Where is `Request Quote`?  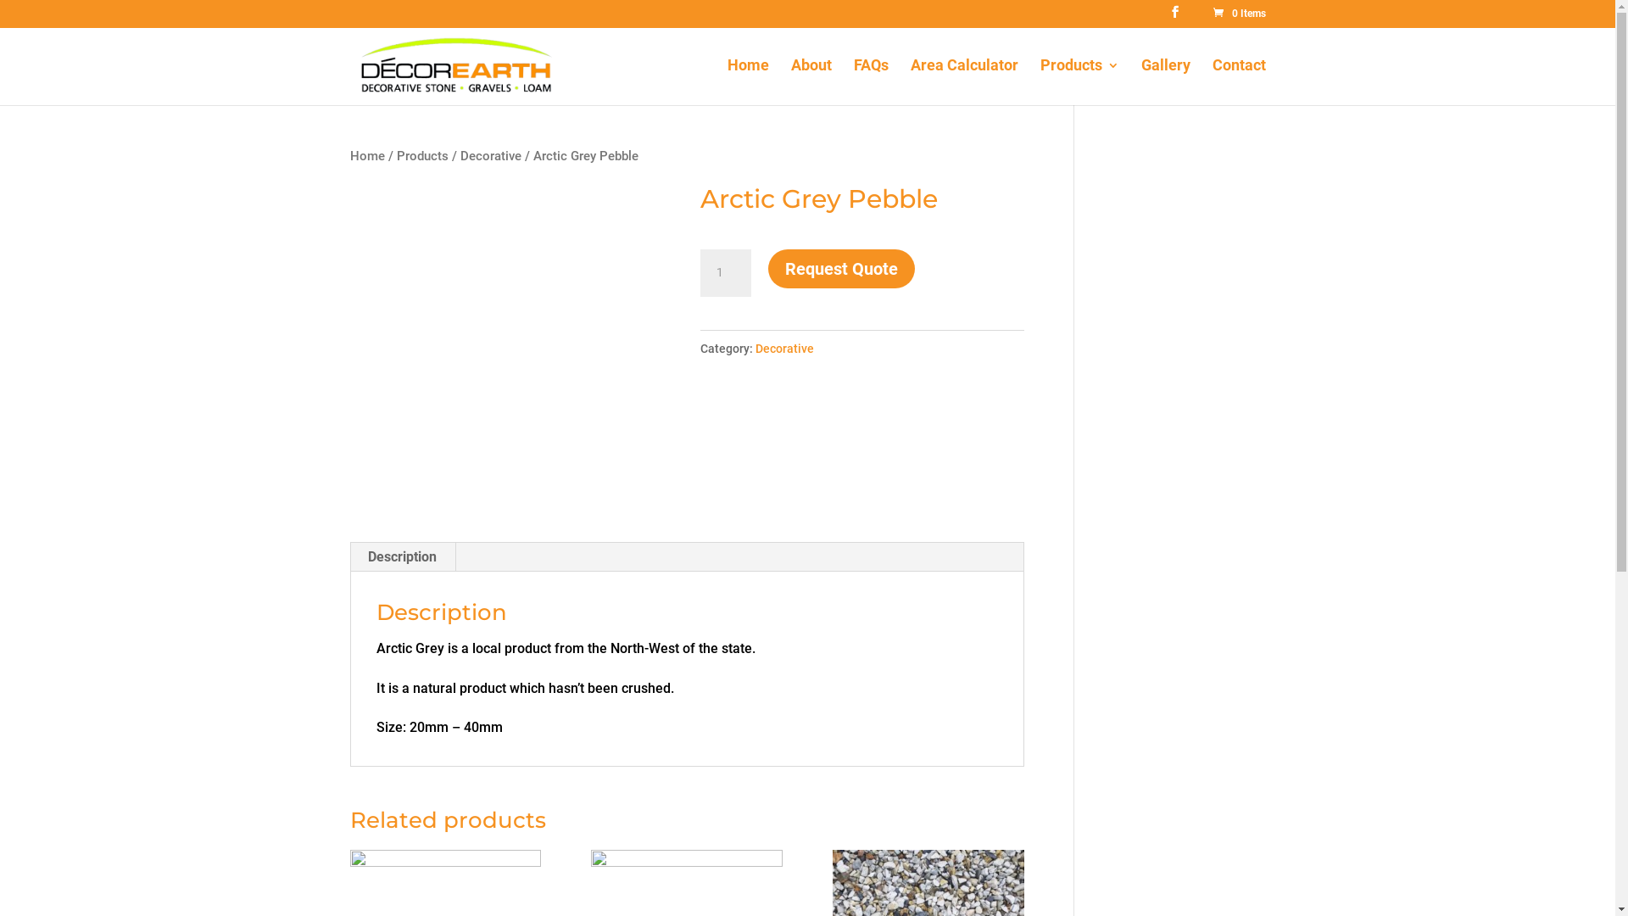 Request Quote is located at coordinates (841, 269).